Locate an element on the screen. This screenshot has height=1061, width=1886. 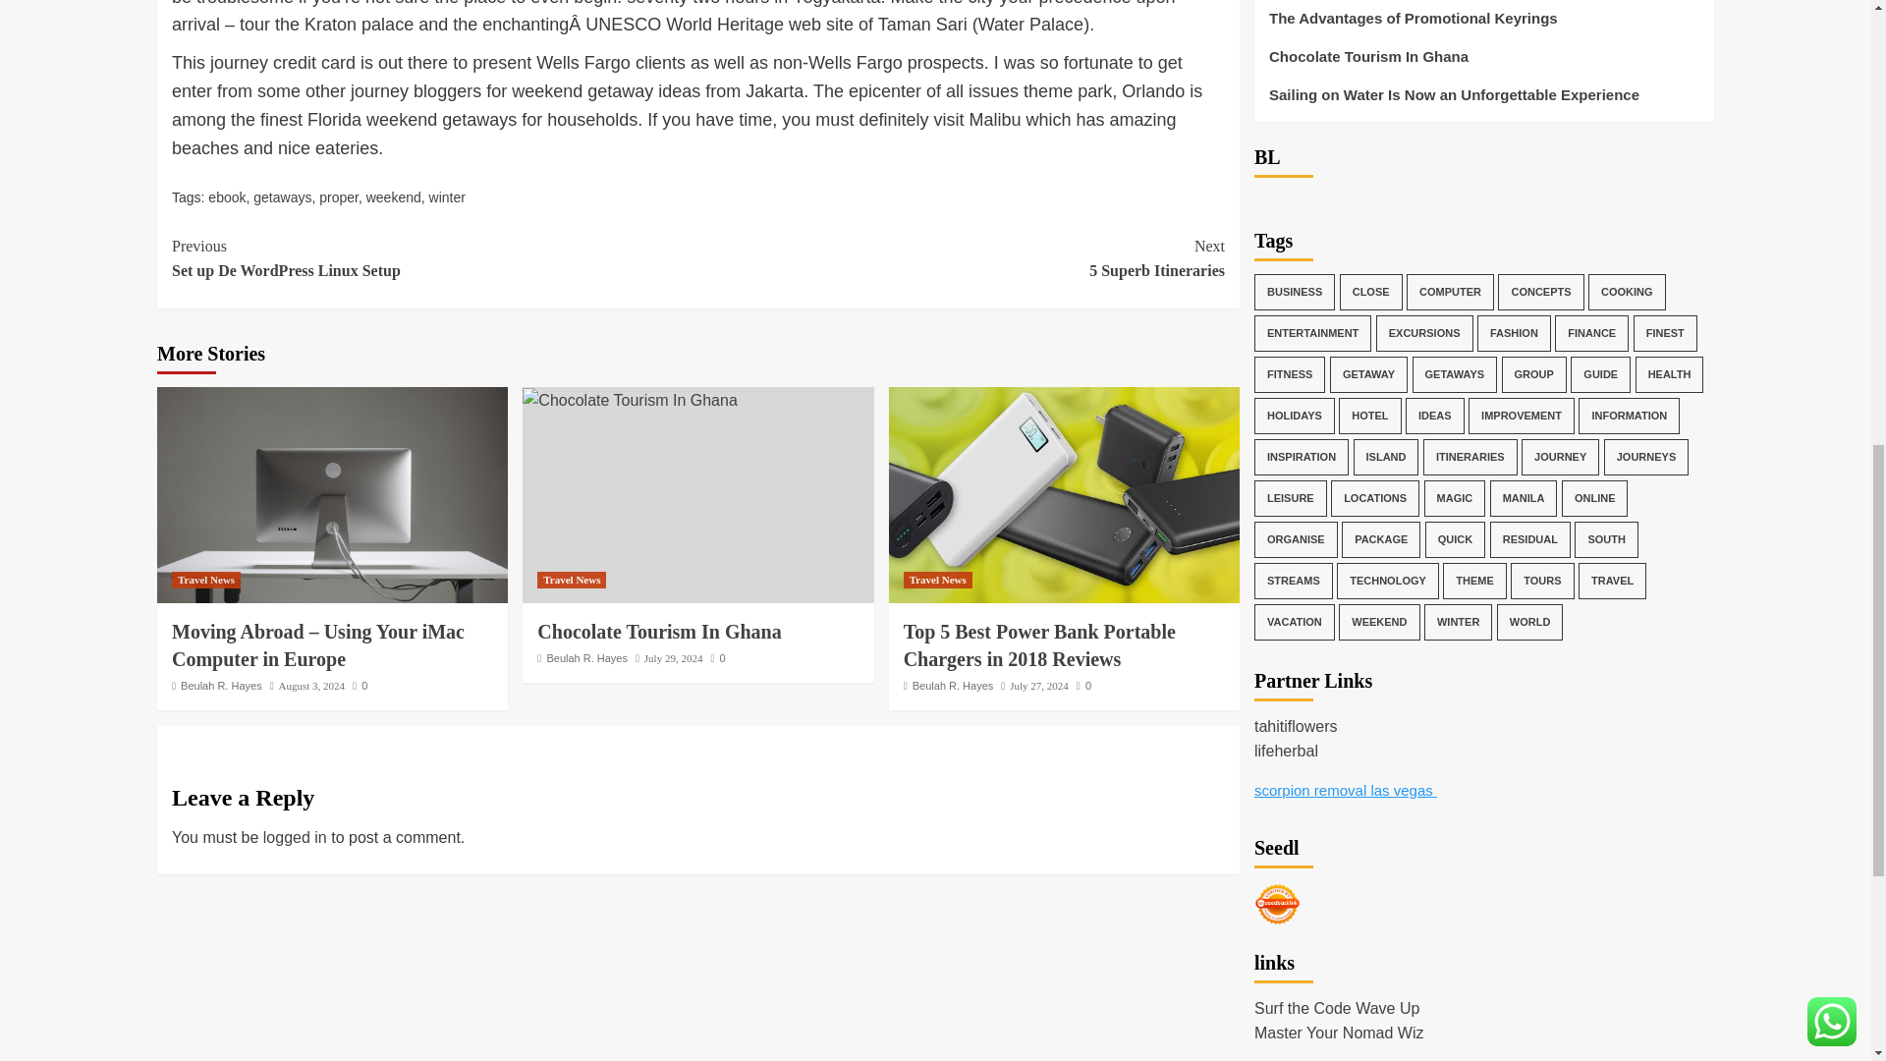
Travel News is located at coordinates (434, 258).